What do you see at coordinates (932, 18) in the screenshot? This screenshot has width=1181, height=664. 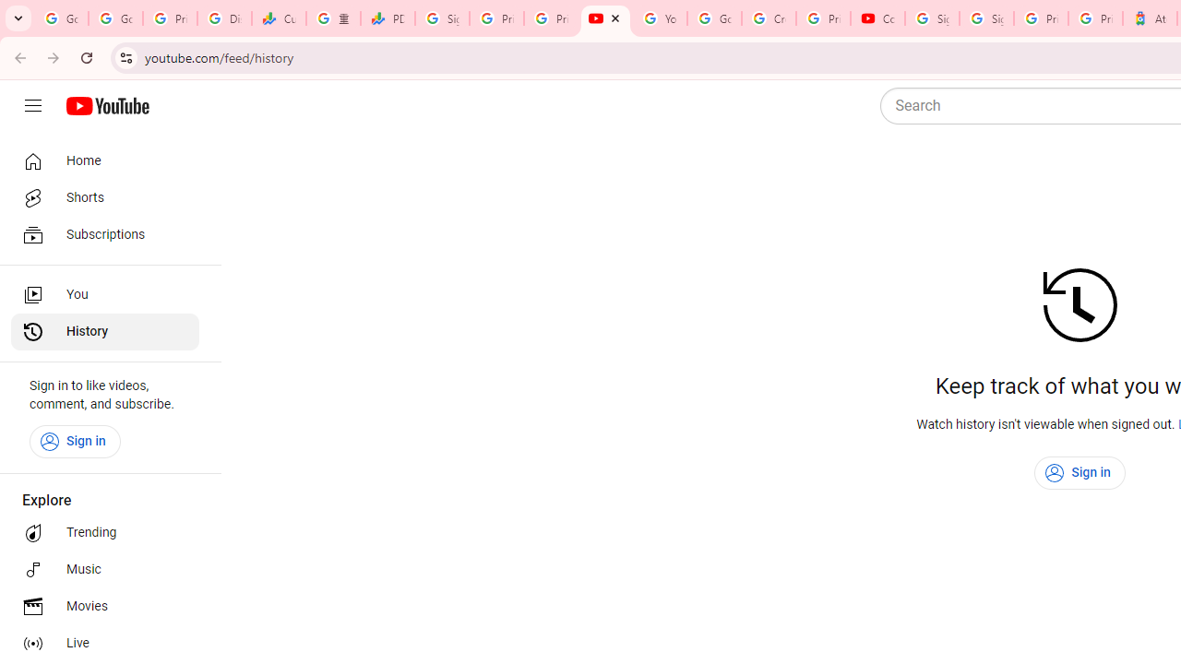 I see `Sign in - Google Accounts` at bounding box center [932, 18].